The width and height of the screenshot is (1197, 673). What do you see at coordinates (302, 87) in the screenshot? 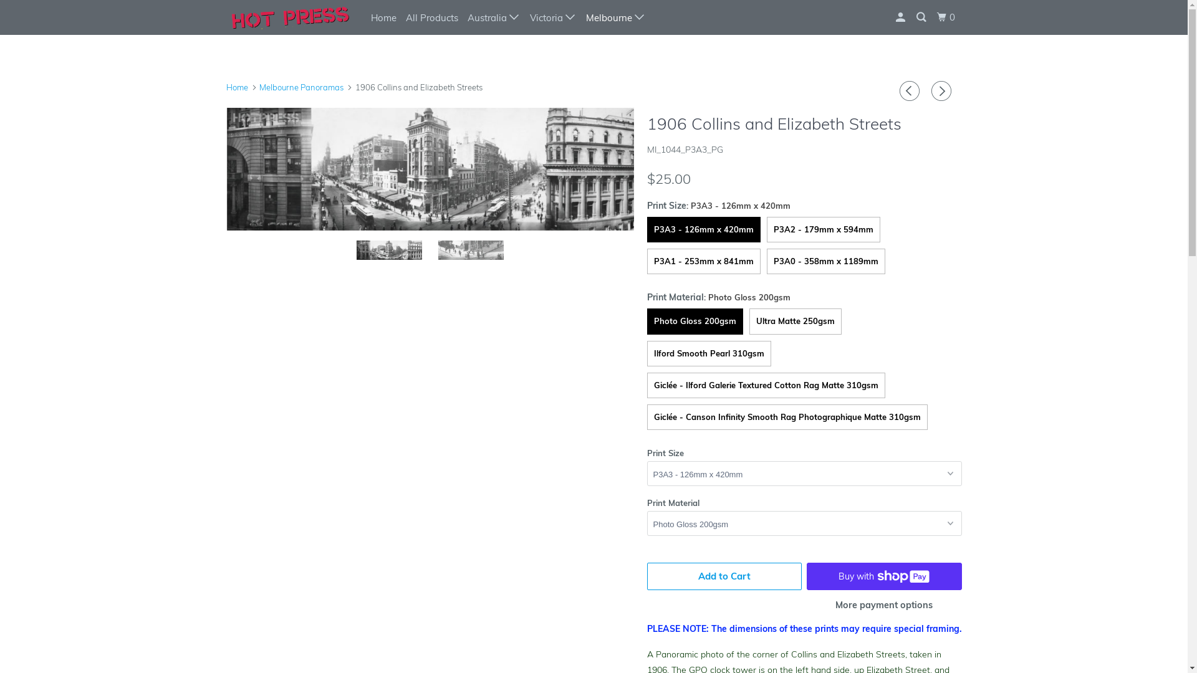
I see `Melbourne Panoramas` at bounding box center [302, 87].